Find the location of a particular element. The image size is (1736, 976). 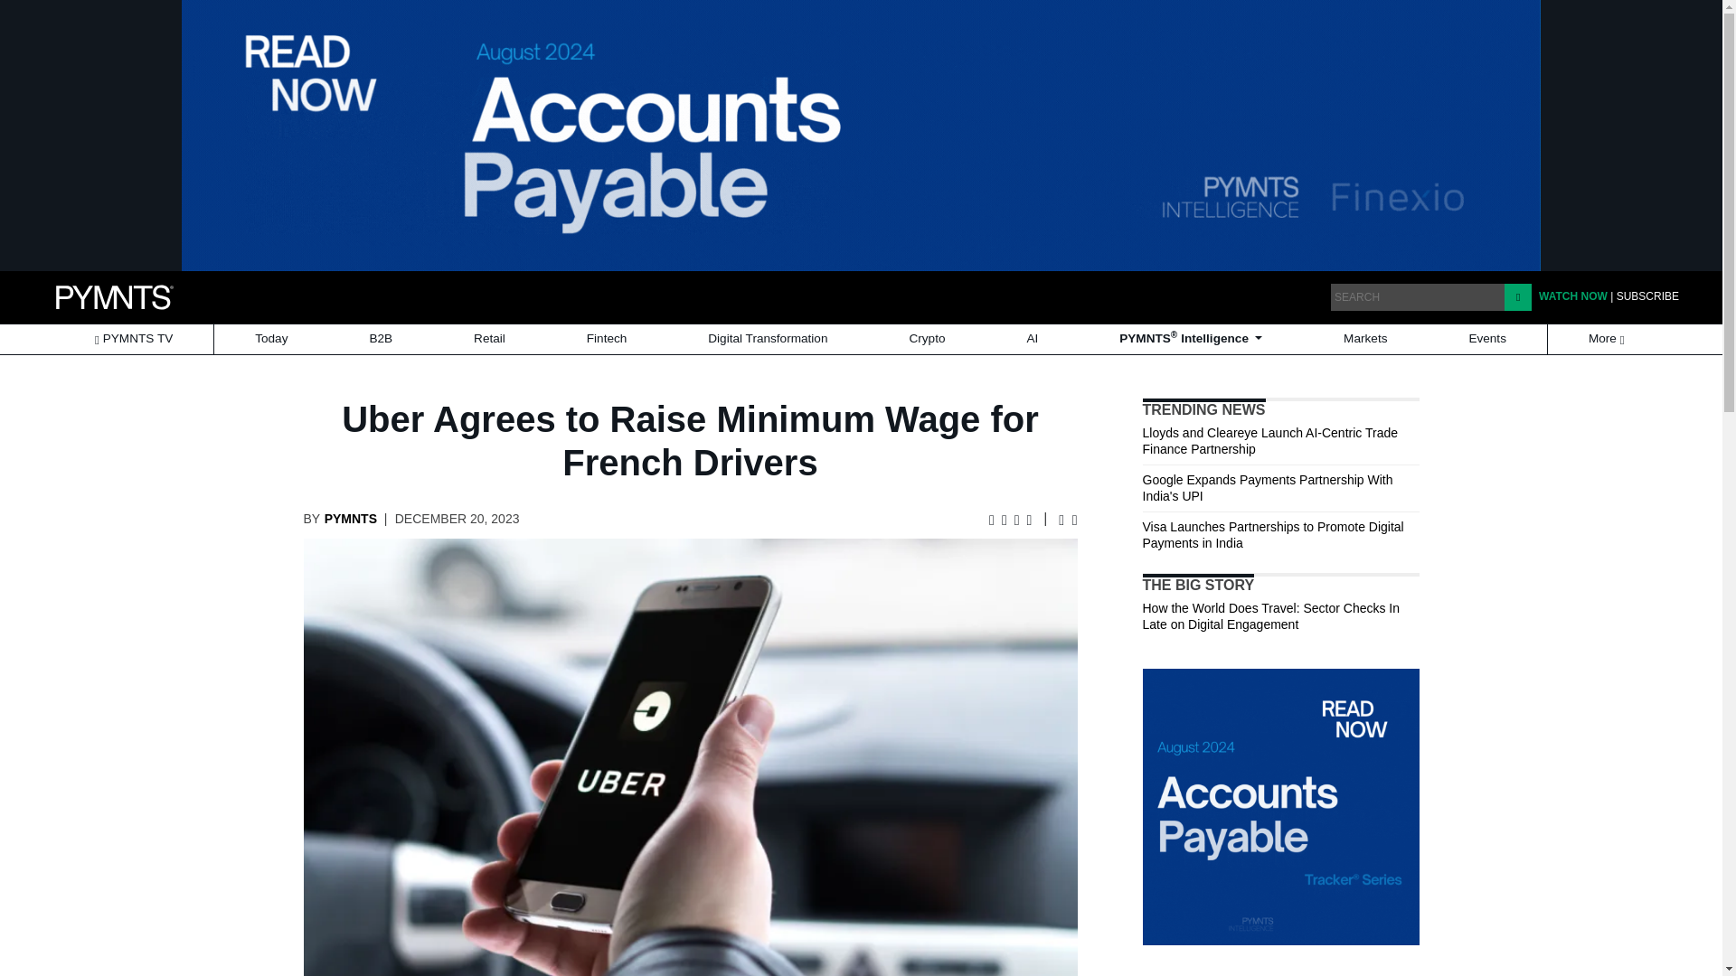

 PYMNTS TV is located at coordinates (134, 339).